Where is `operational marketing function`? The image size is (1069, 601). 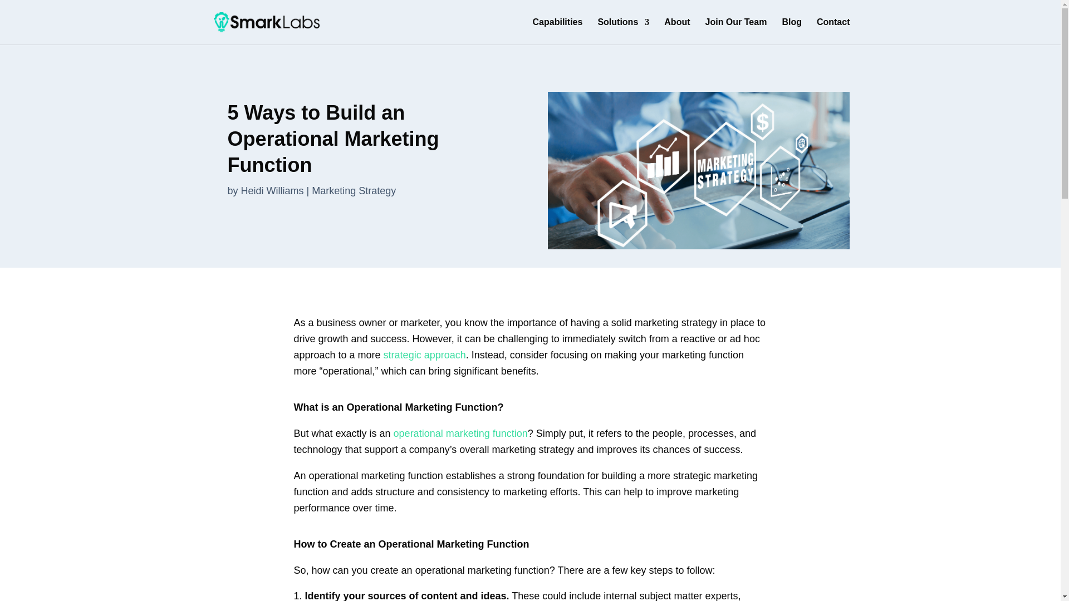 operational marketing function is located at coordinates (460, 433).